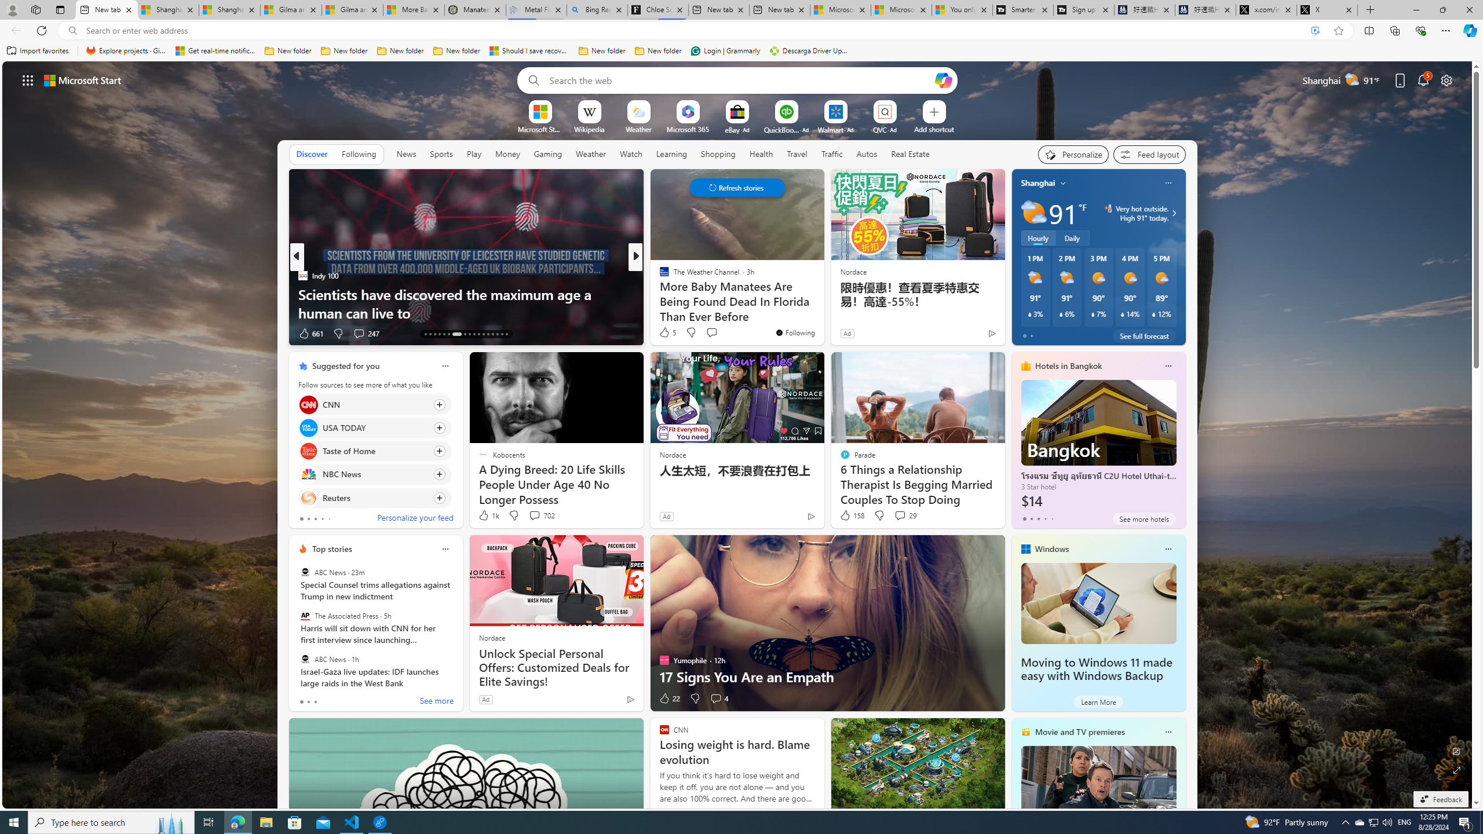 The width and height of the screenshot is (1483, 834). What do you see at coordinates (688, 129) in the screenshot?
I see `Microsoft 365` at bounding box center [688, 129].